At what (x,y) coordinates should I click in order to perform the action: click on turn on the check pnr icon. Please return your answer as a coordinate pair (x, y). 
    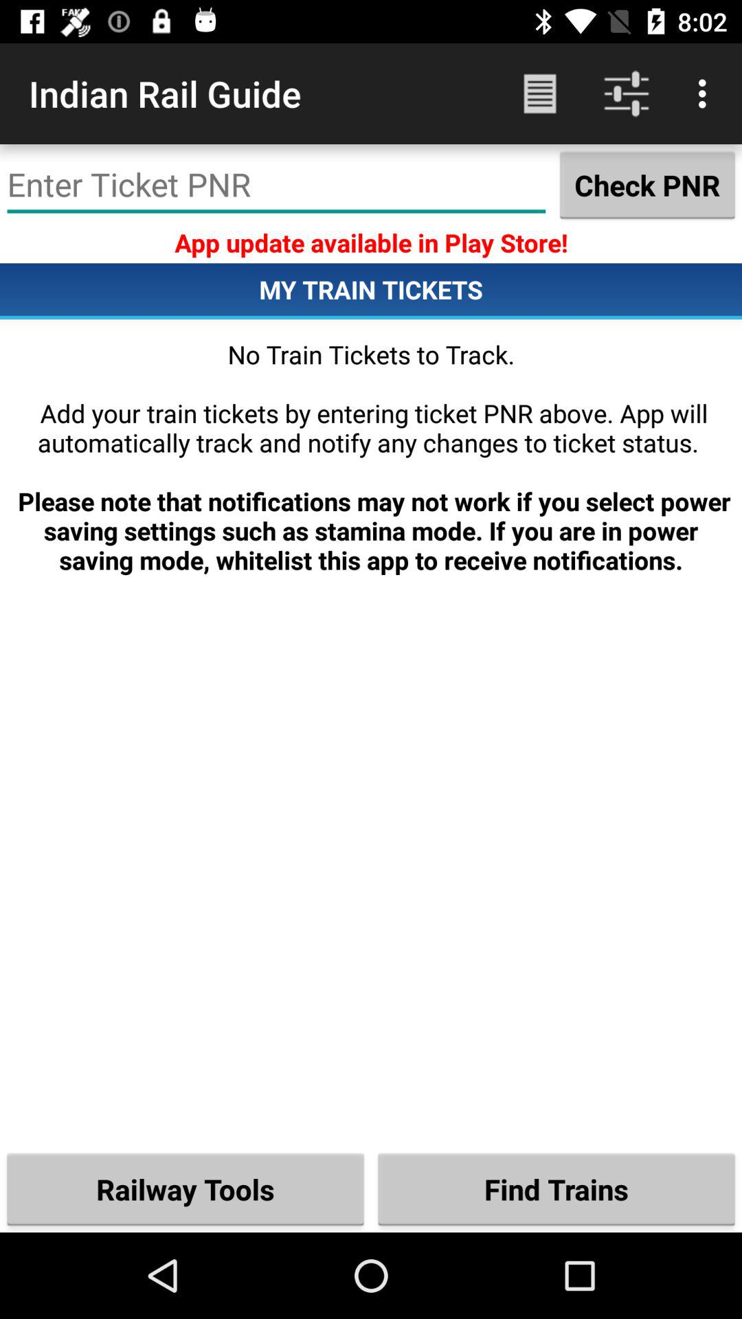
    Looking at the image, I should click on (647, 185).